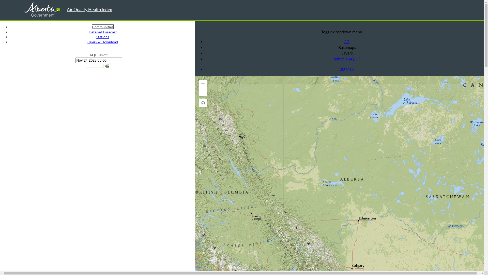 The image size is (488, 275). Describe the element at coordinates (103, 42) in the screenshot. I see `Query & Download` at that location.